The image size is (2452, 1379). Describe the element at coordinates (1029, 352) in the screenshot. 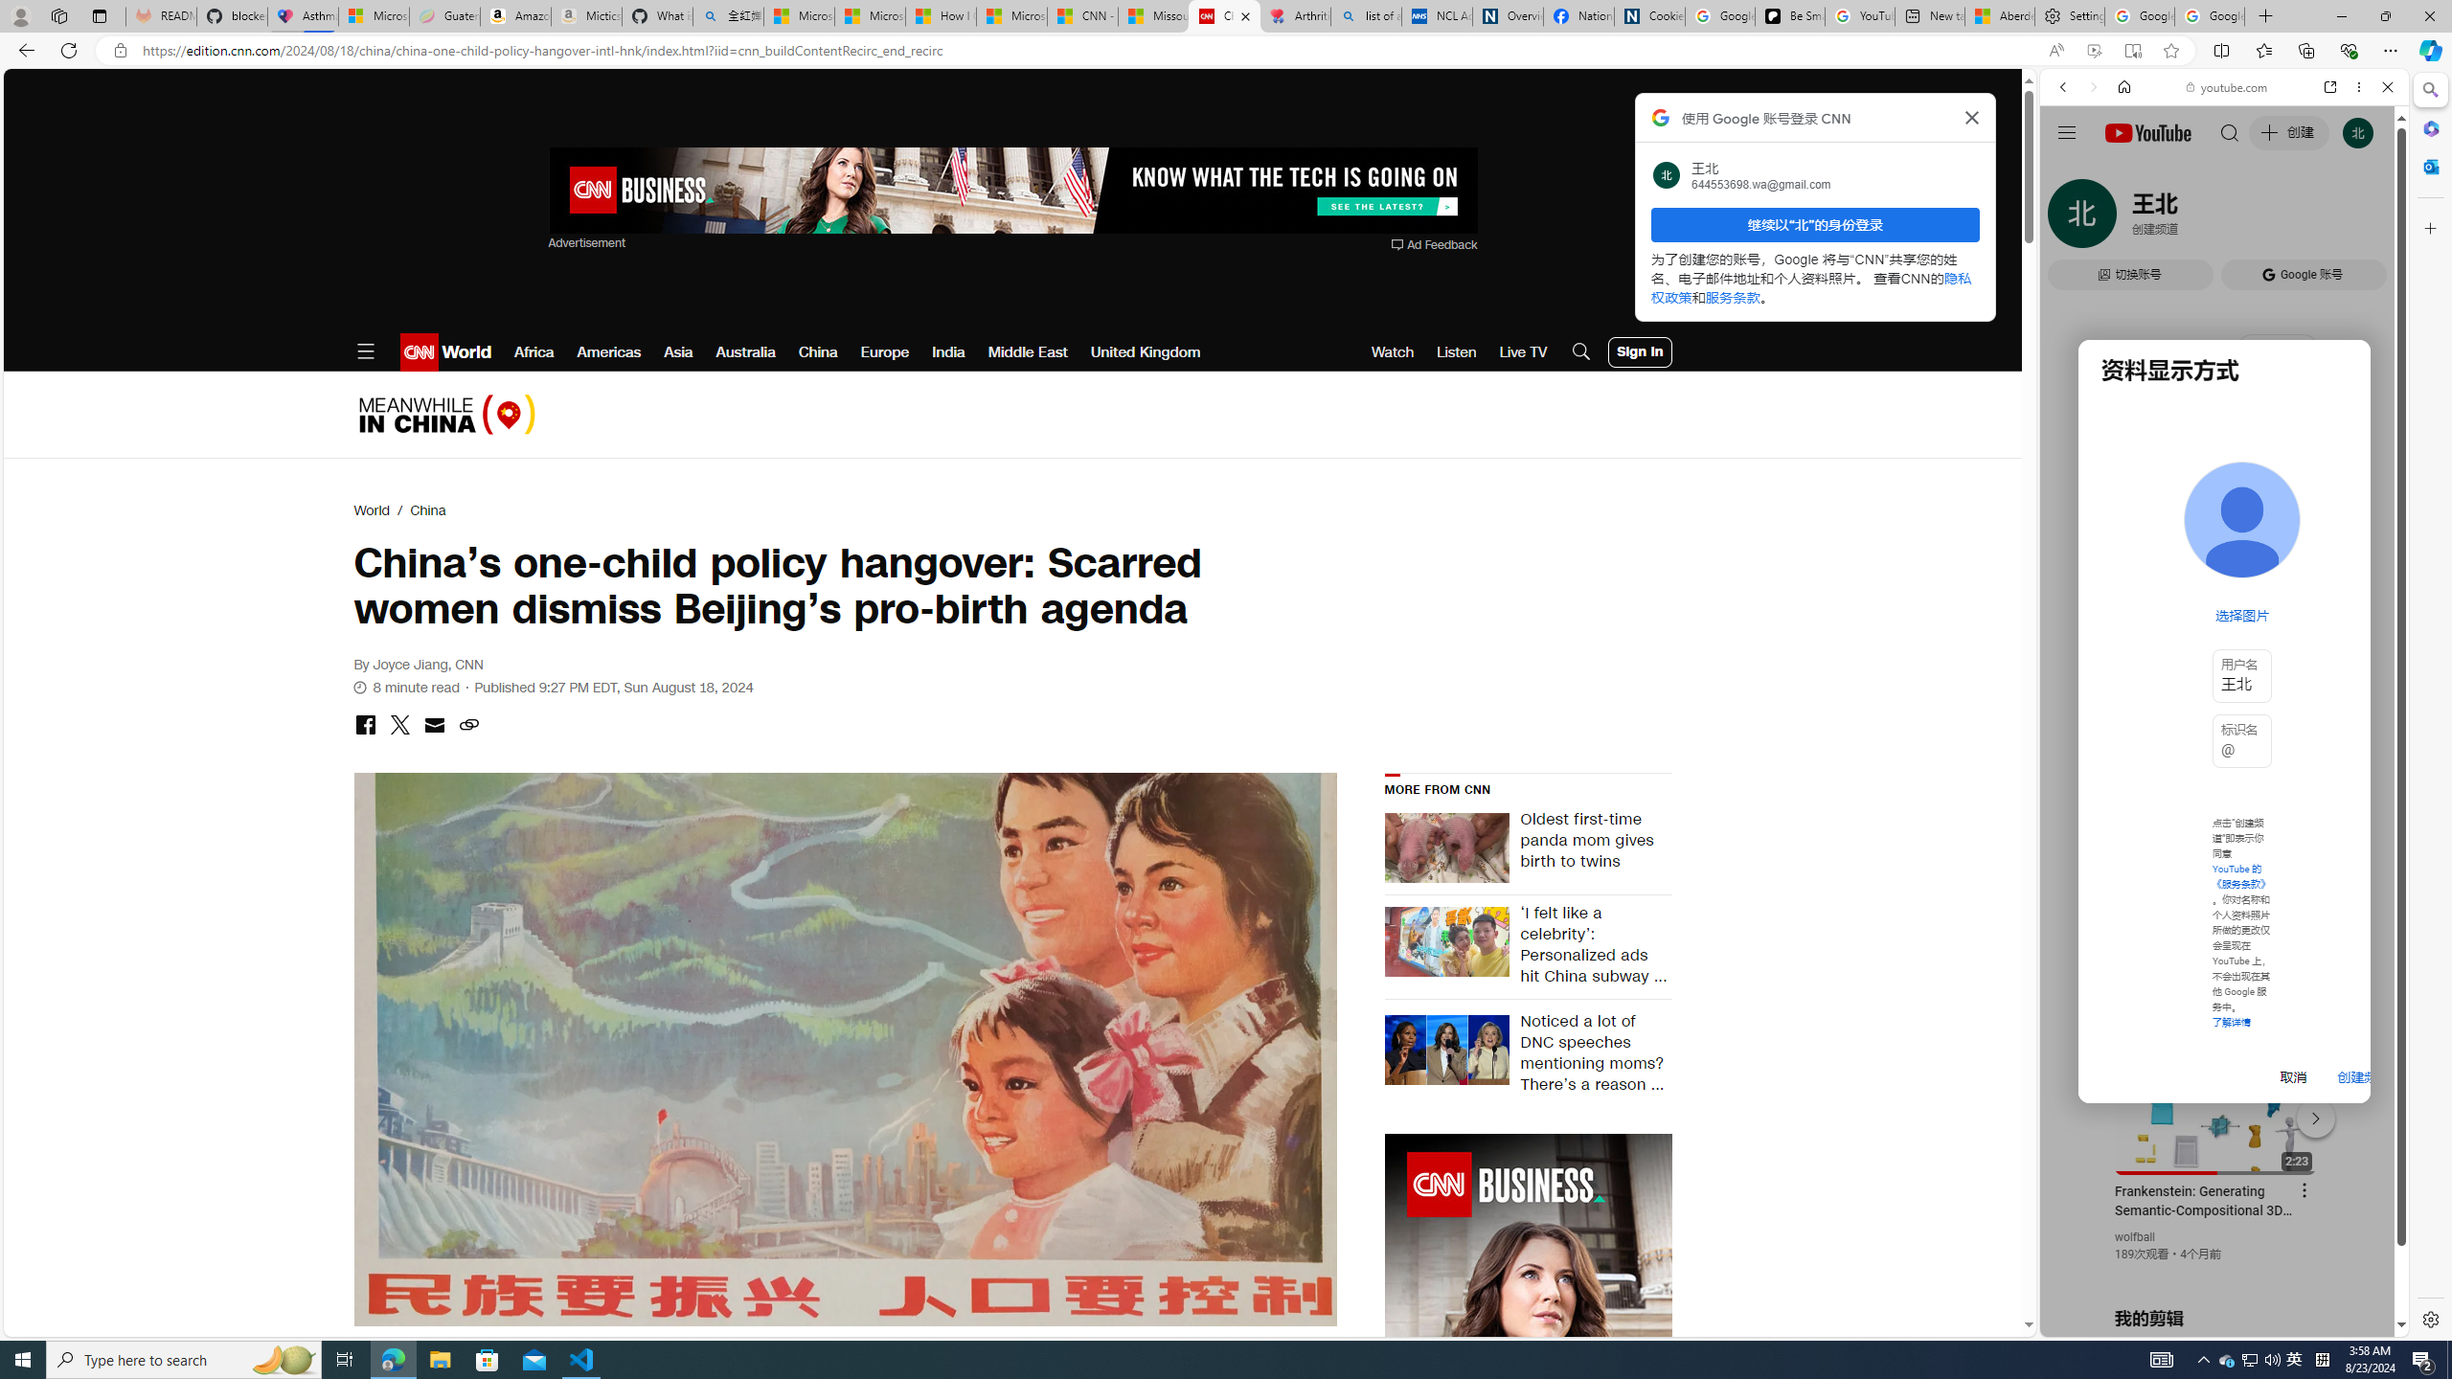

I see `Middle East` at that location.